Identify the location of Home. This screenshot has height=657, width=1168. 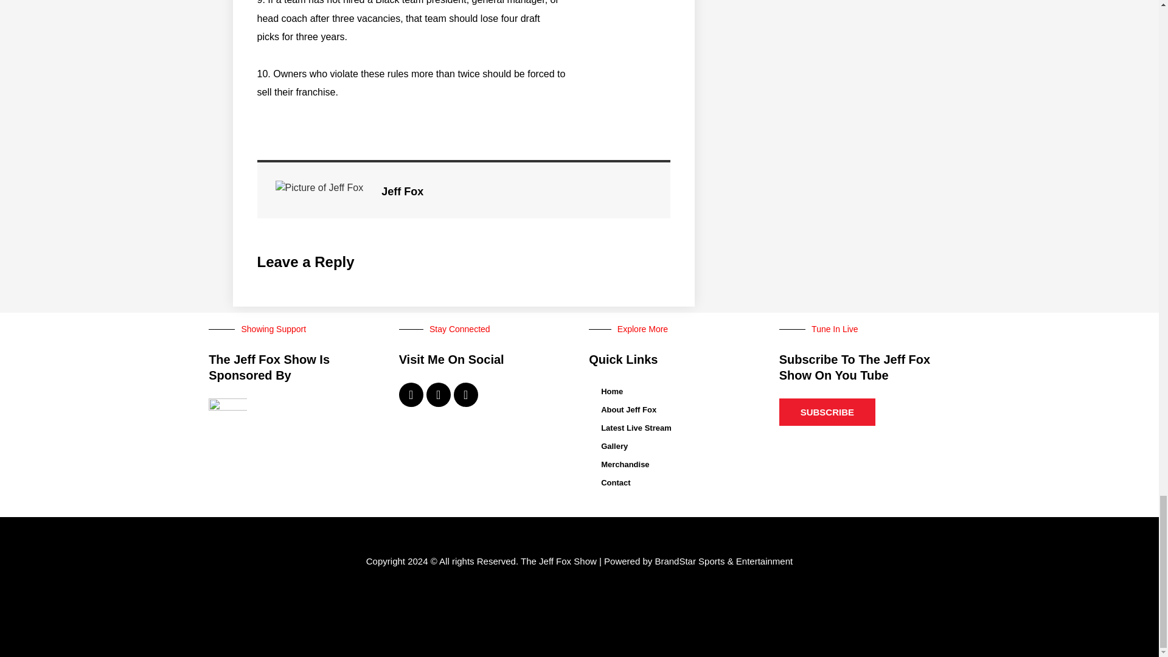
(674, 391).